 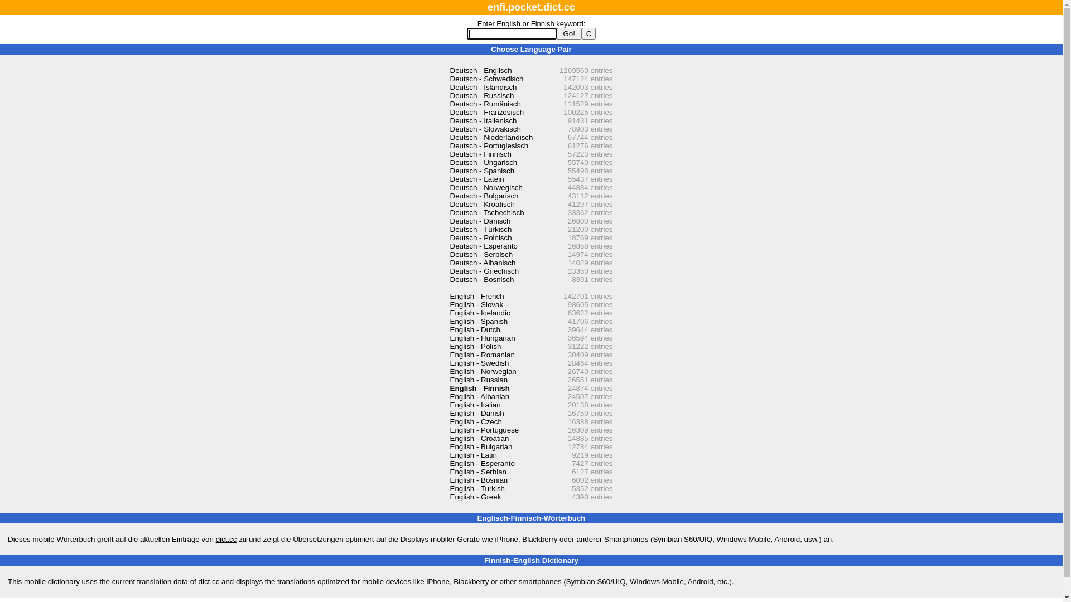 I want to click on English - Portuguese, so click(x=484, y=430).